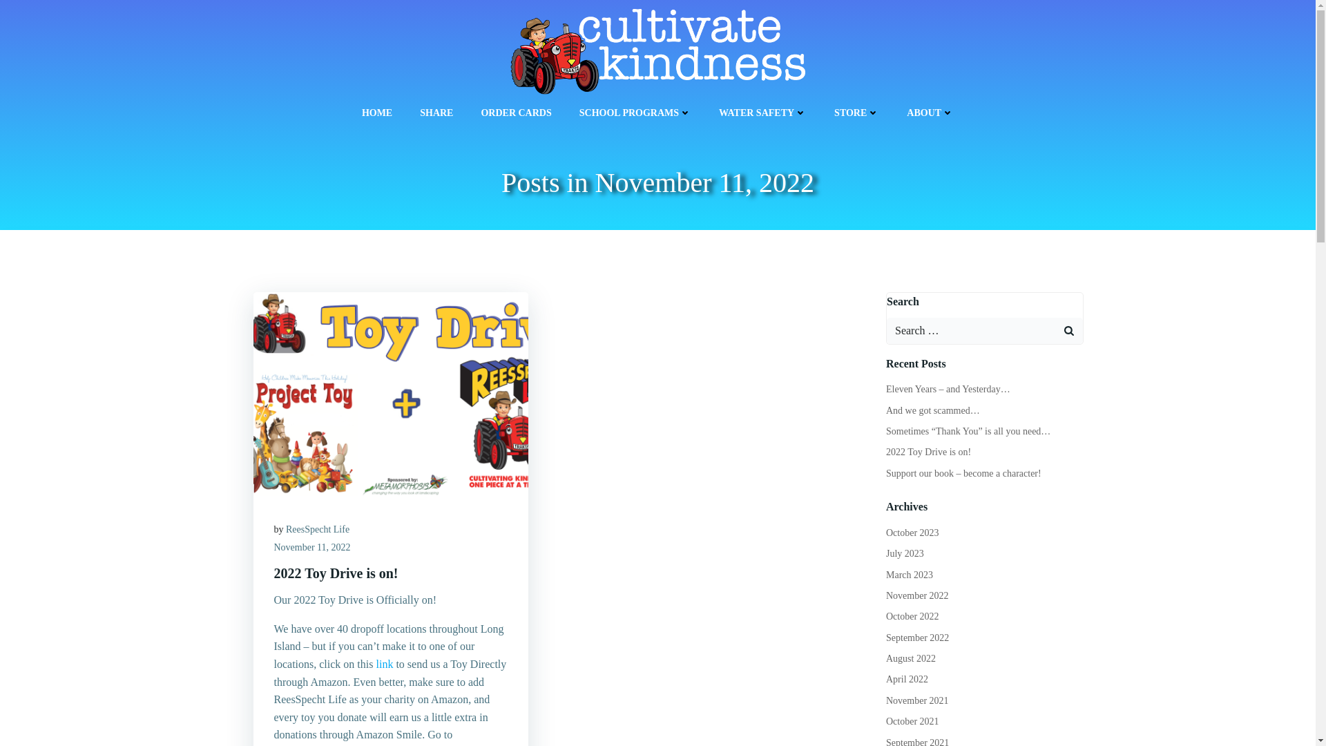  I want to click on ORDER CARDS, so click(515, 113).